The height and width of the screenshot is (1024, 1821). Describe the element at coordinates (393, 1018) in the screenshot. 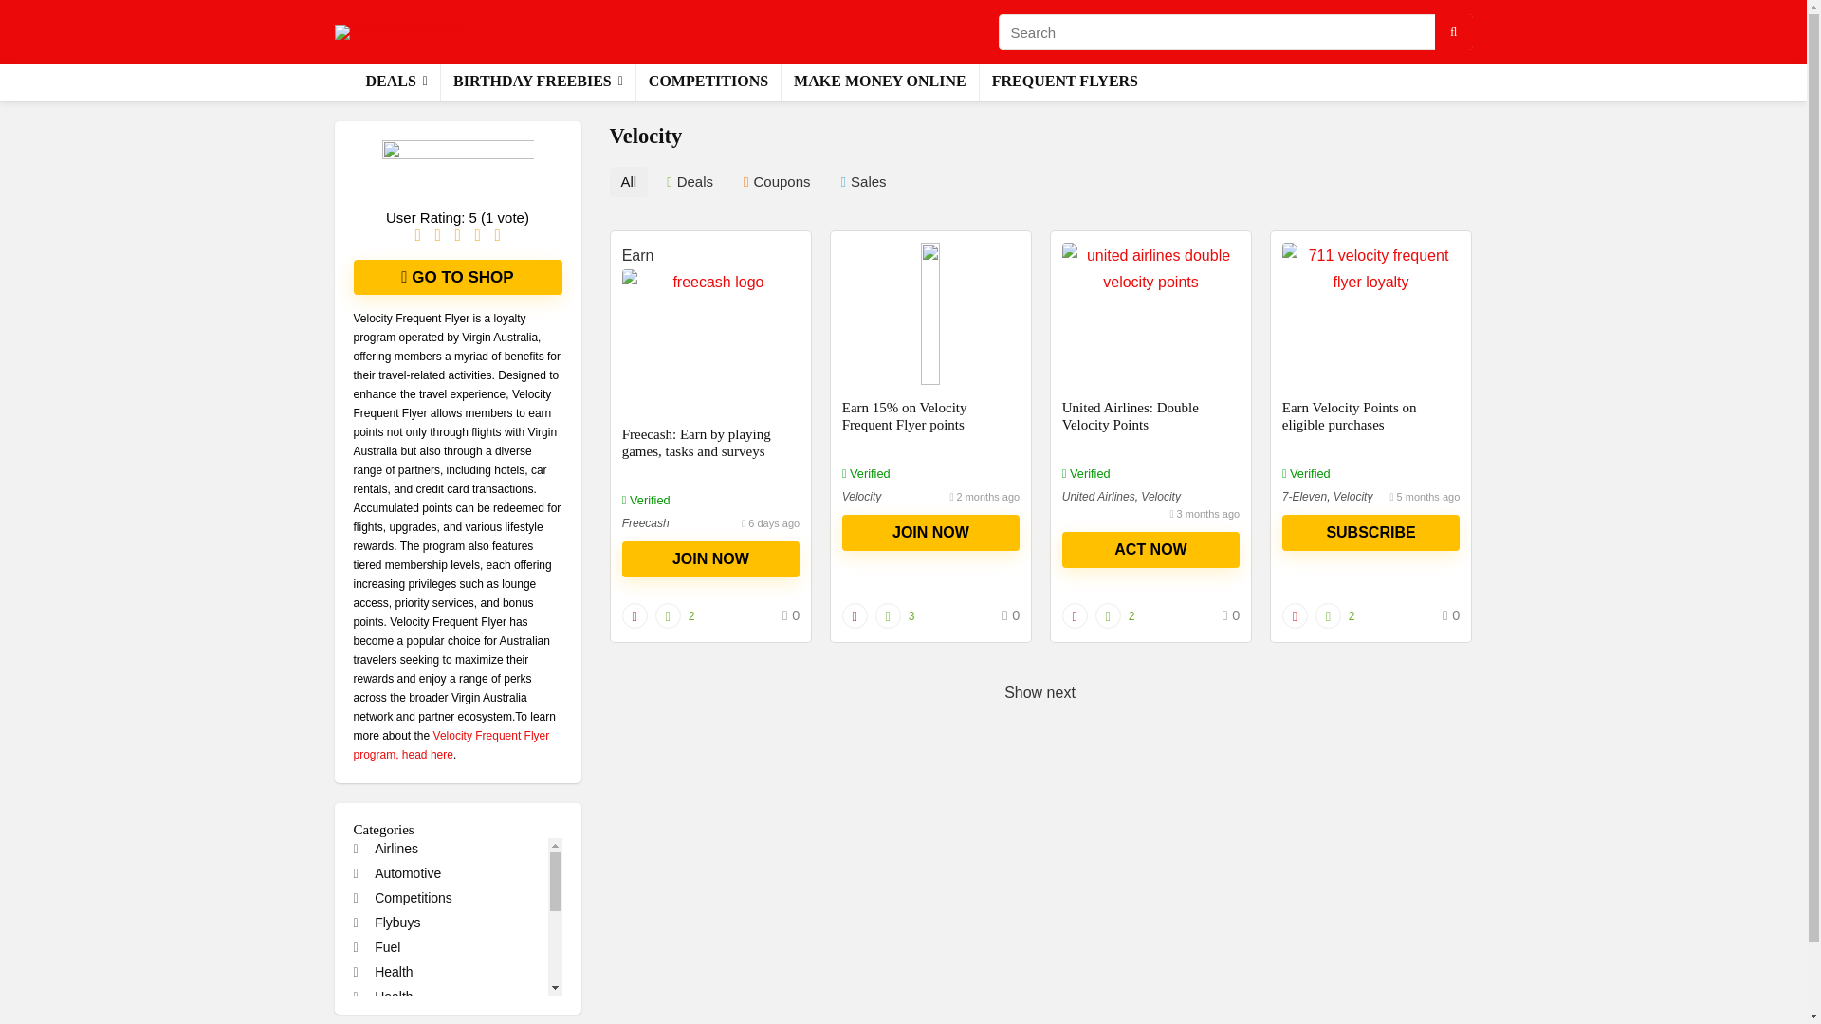

I see `Insurance` at that location.